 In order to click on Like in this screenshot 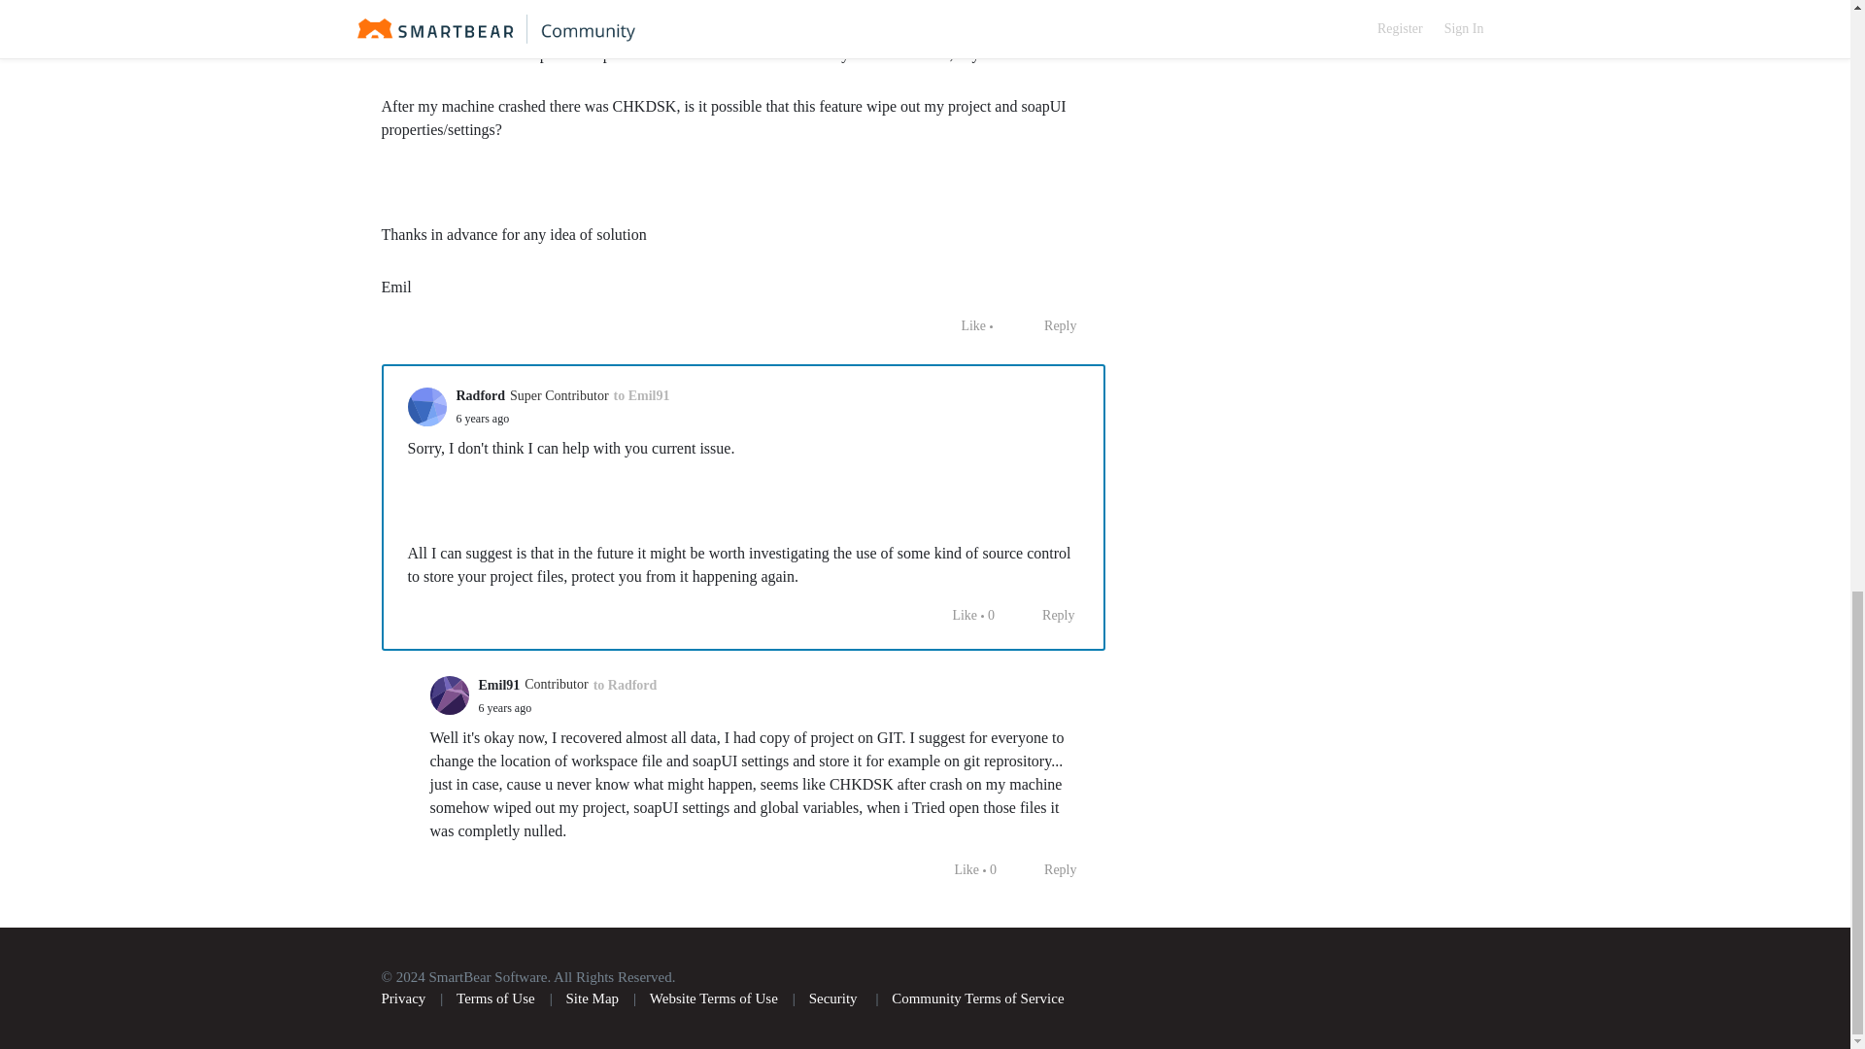, I will do `click(963, 326)`.